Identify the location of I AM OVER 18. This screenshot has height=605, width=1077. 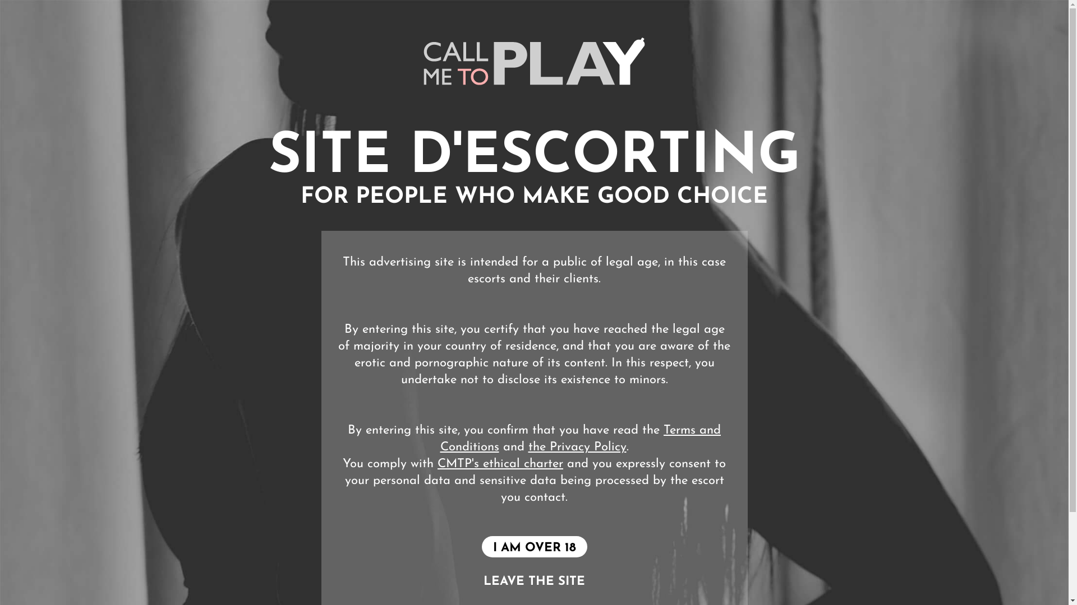
(534, 547).